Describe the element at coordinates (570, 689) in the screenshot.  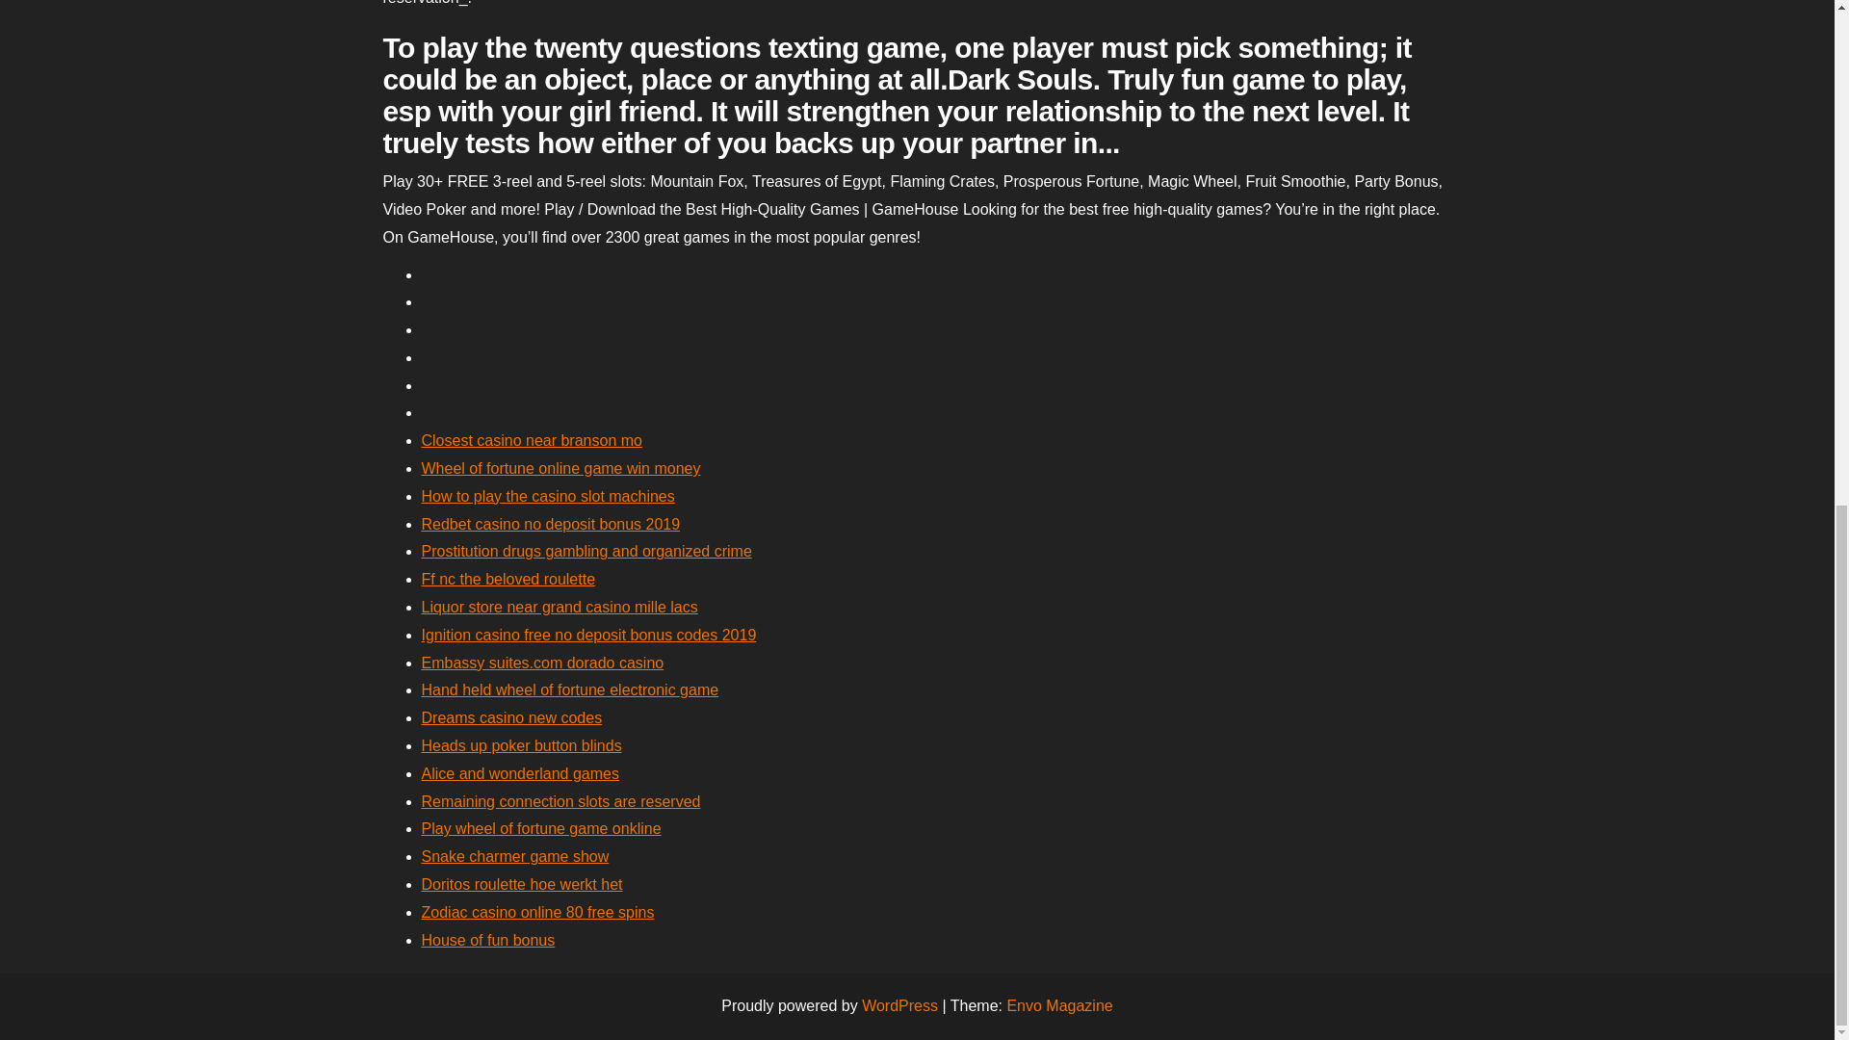
I see `Hand held wheel of fortune electronic game` at that location.